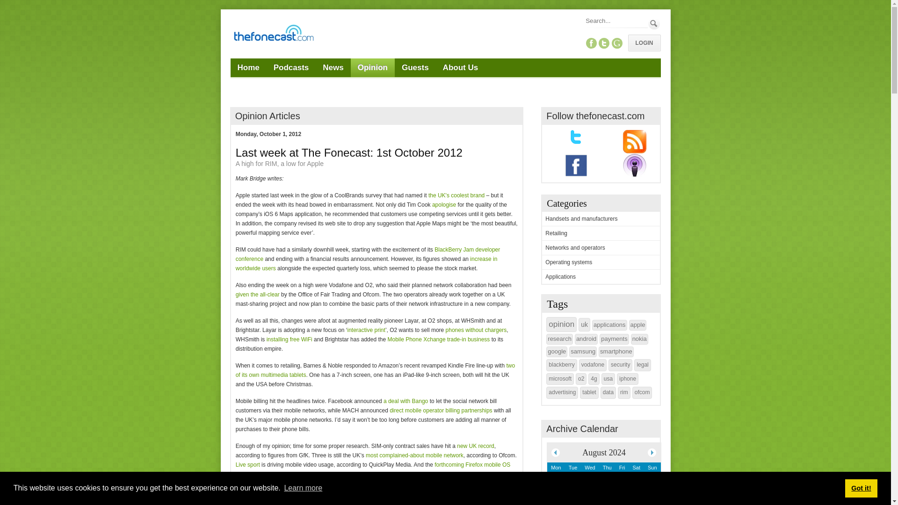 This screenshot has height=505, width=898. I want to click on Search, so click(654, 23).